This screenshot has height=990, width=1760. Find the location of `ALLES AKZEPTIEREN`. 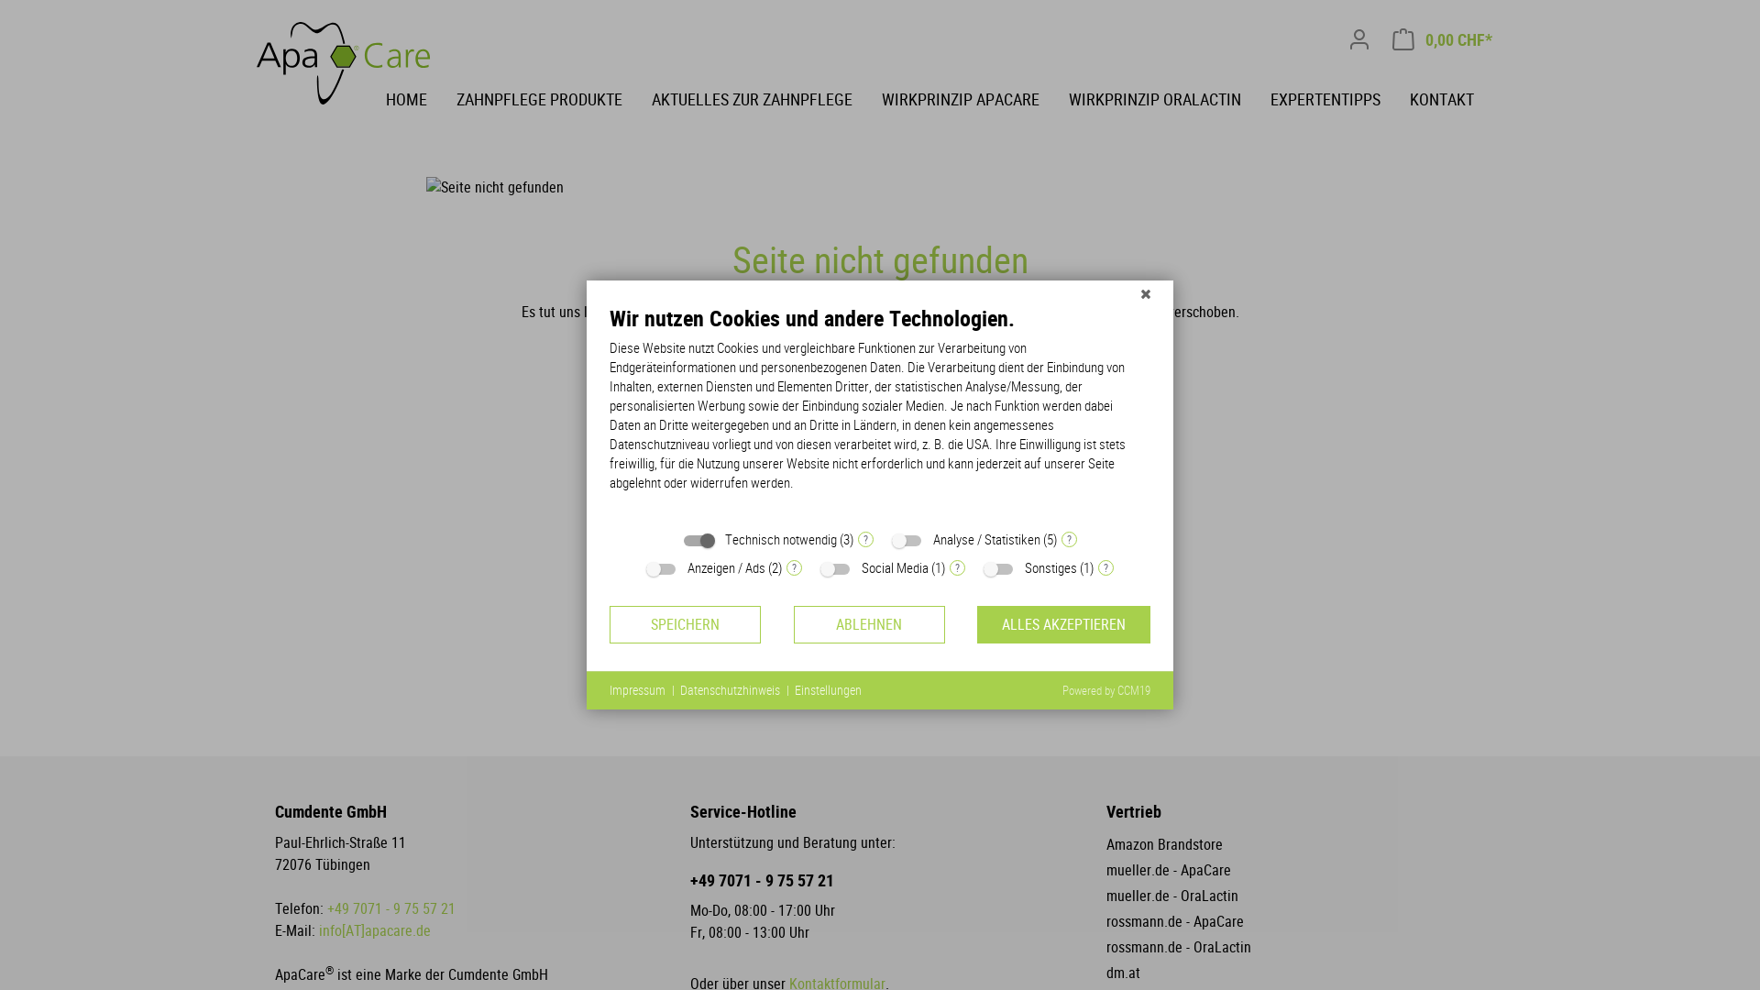

ALLES AKZEPTIEREN is located at coordinates (1063, 625).